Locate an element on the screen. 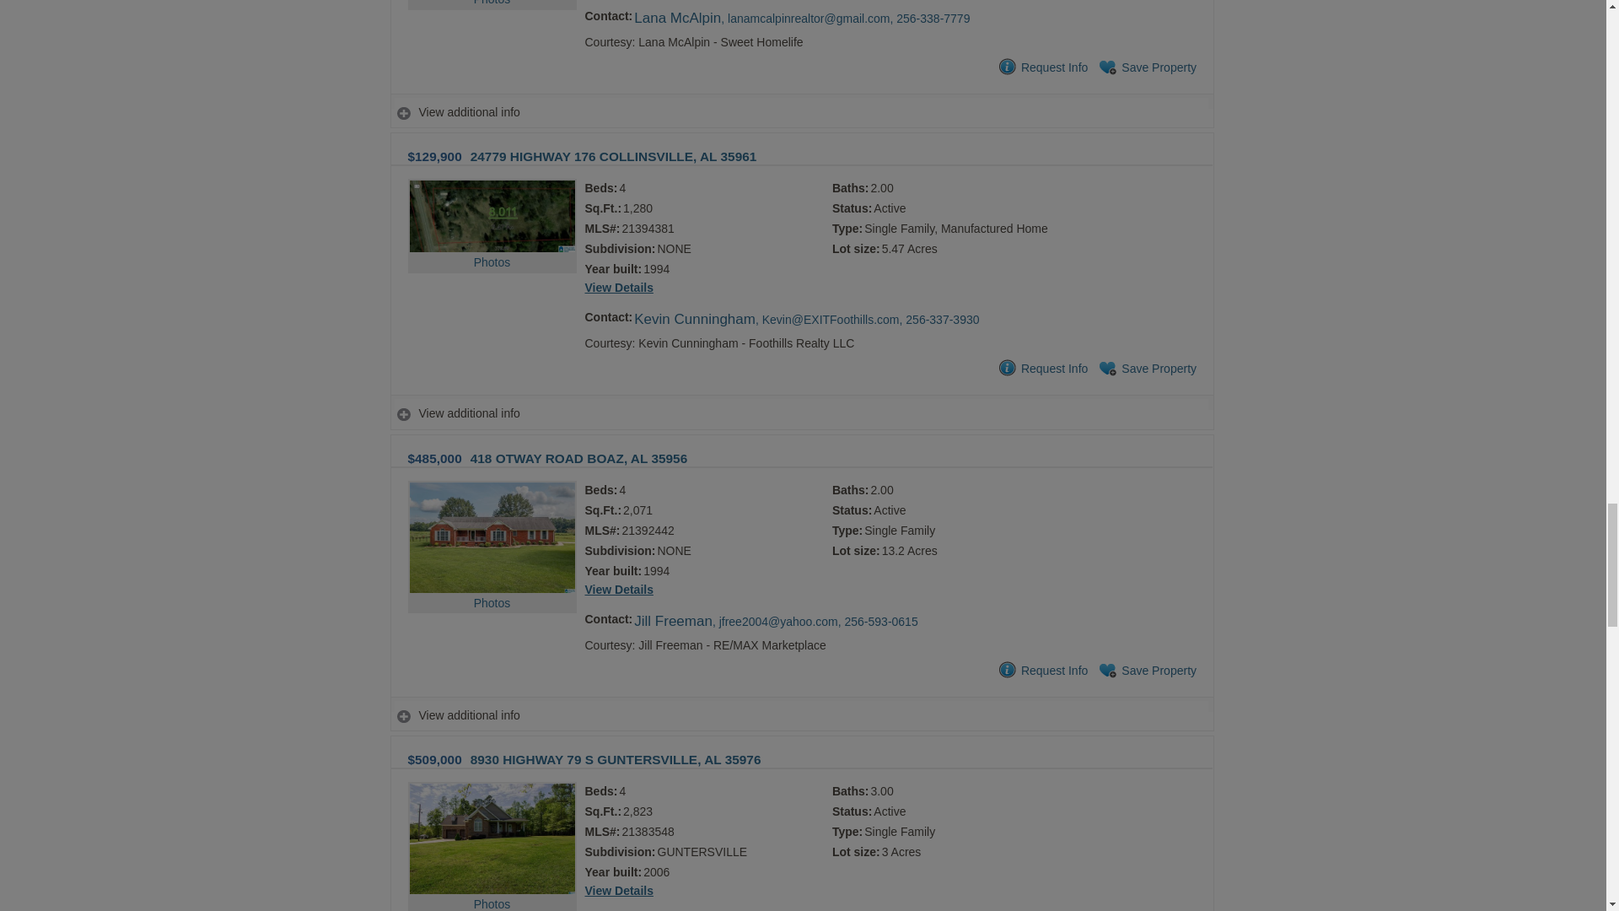  View property remarks and map is located at coordinates (801, 113).